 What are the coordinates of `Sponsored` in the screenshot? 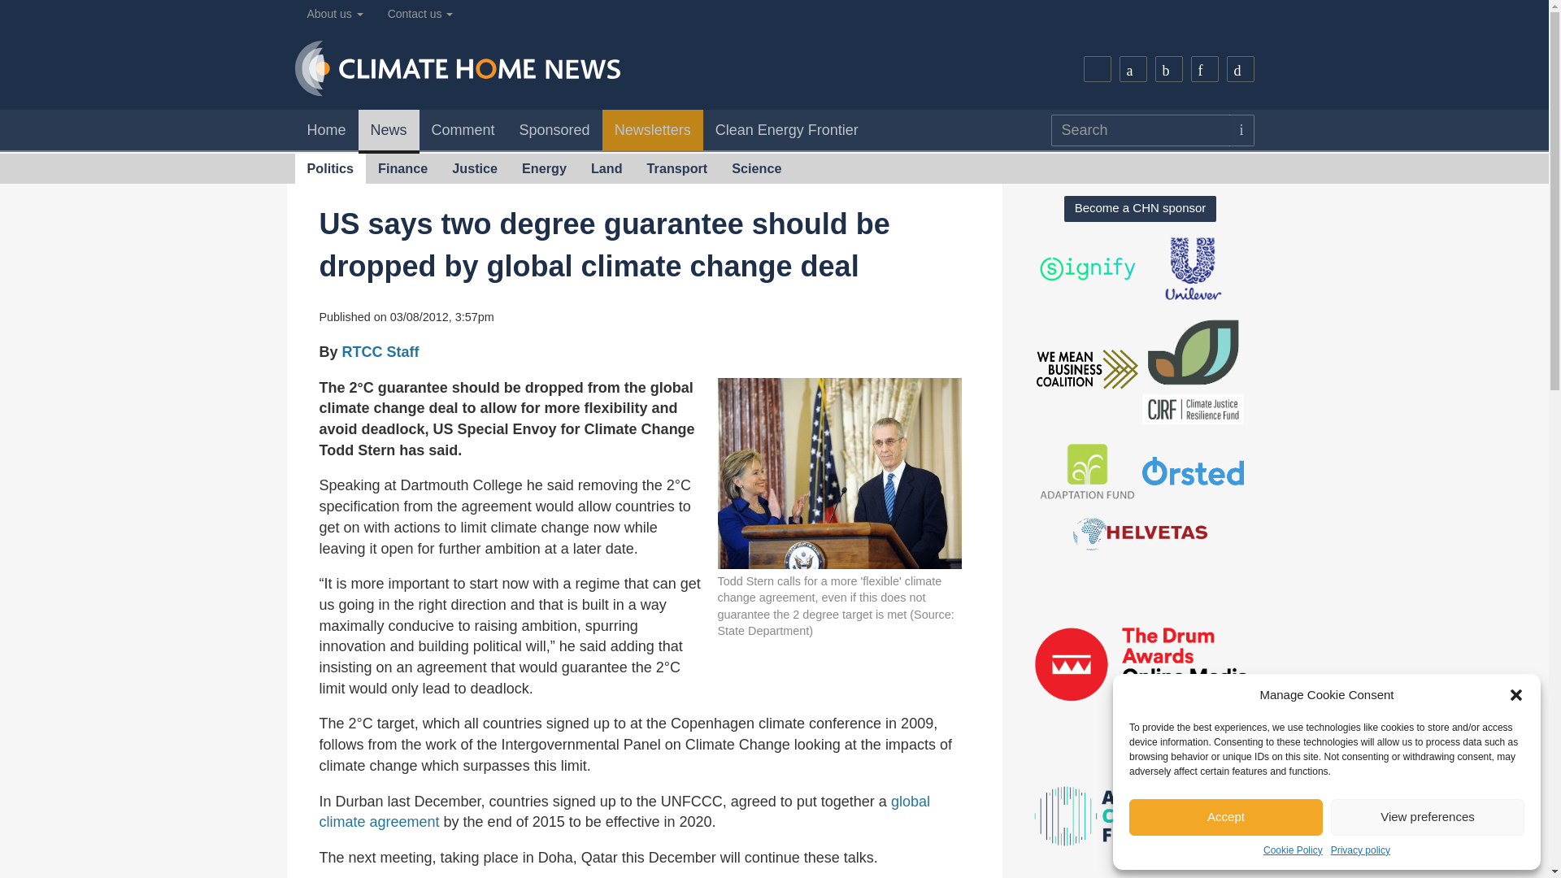 It's located at (554, 130).